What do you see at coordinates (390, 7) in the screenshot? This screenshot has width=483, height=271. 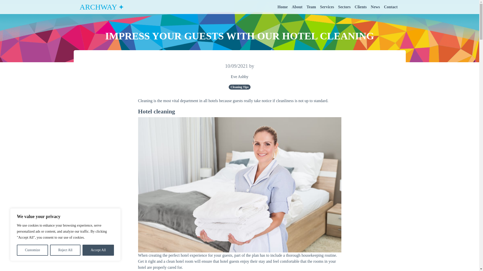 I see `Contact` at bounding box center [390, 7].